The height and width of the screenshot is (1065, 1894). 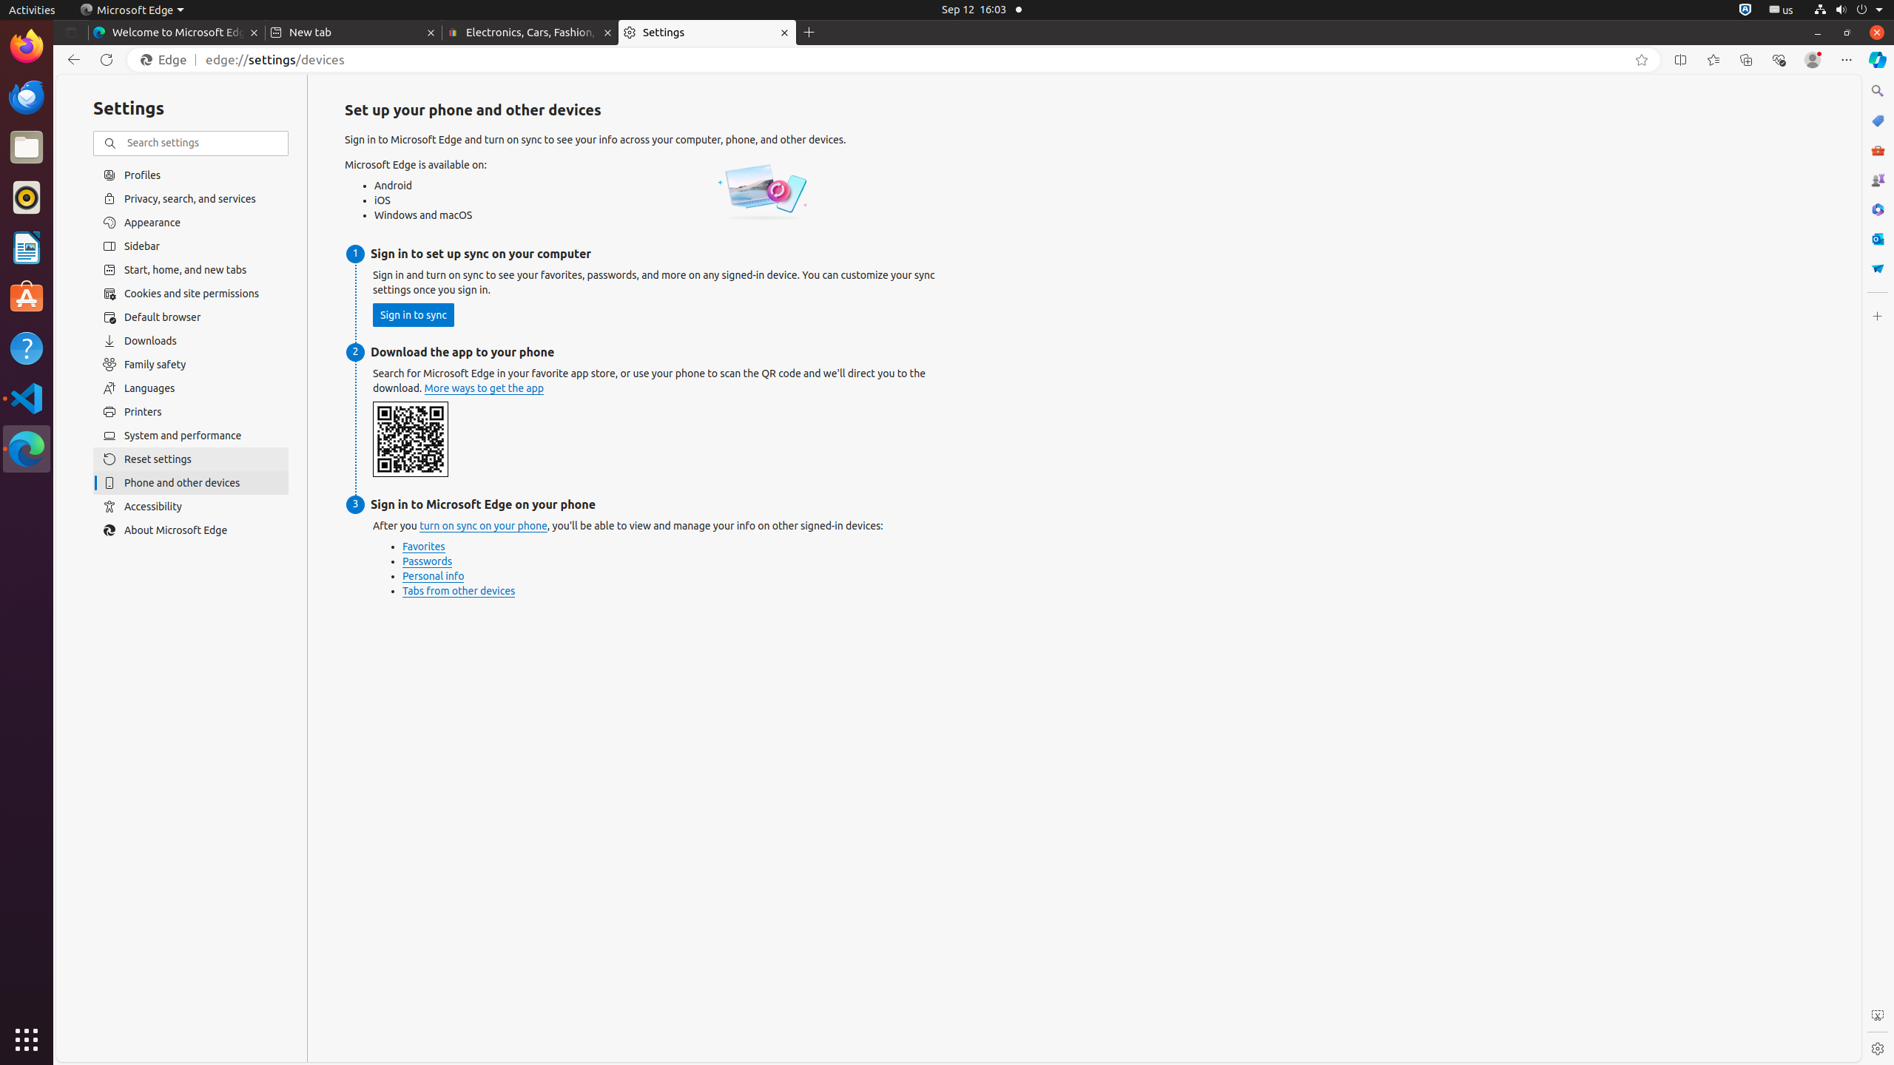 I want to click on Outlook, so click(x=1878, y=239).